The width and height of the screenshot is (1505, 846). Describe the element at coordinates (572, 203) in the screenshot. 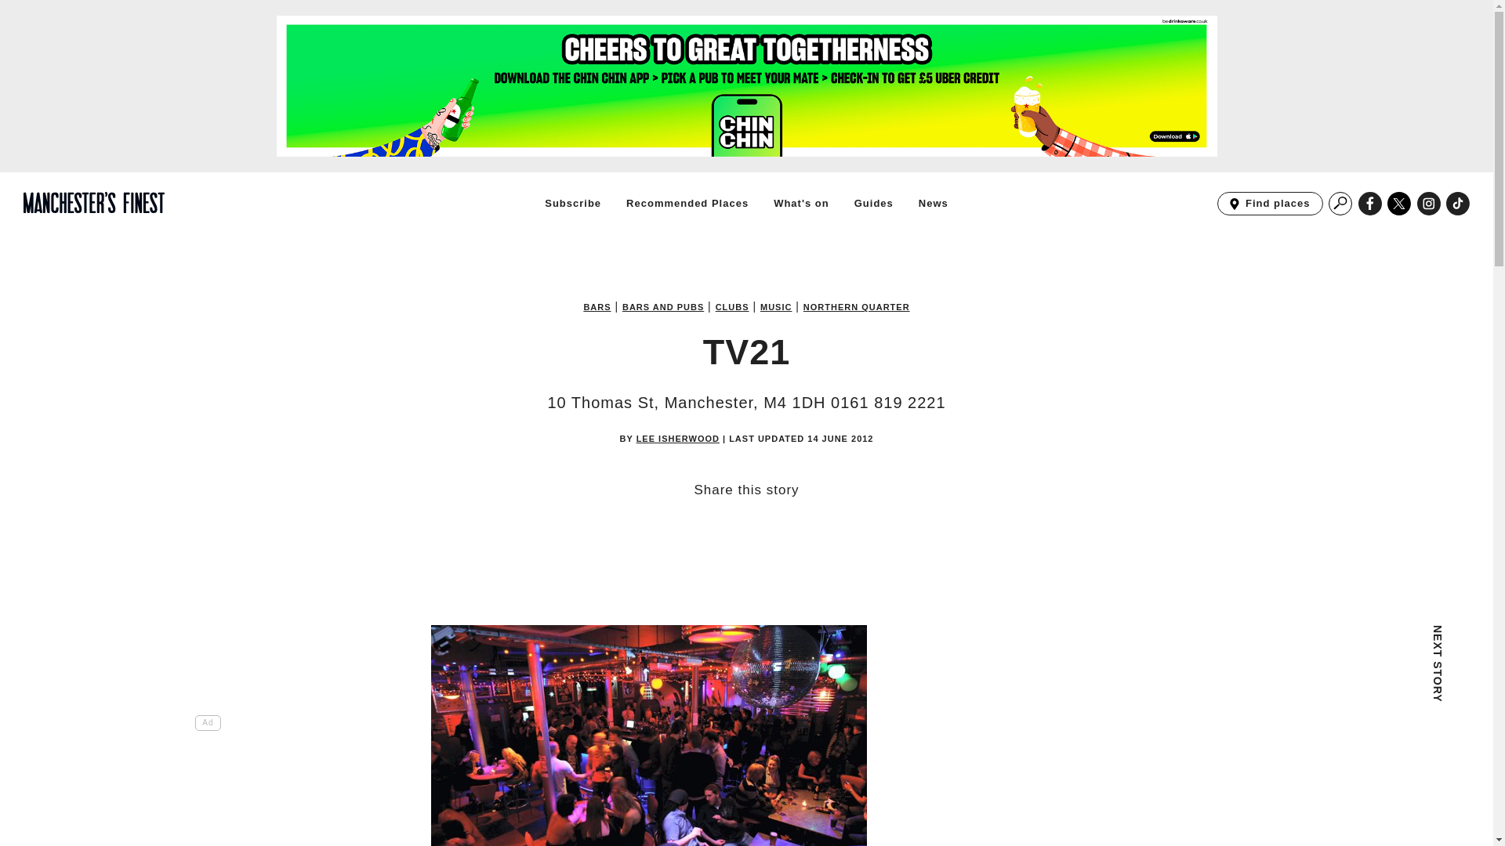

I see `Recommended Places` at that location.